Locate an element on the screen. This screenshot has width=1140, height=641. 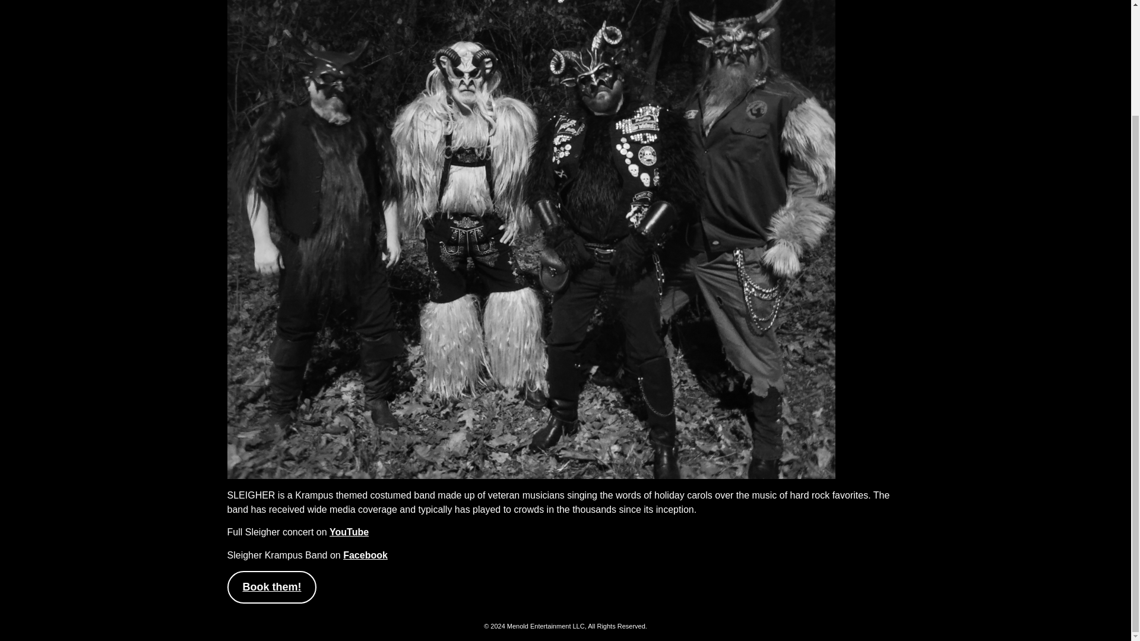
YouTube is located at coordinates (349, 532).